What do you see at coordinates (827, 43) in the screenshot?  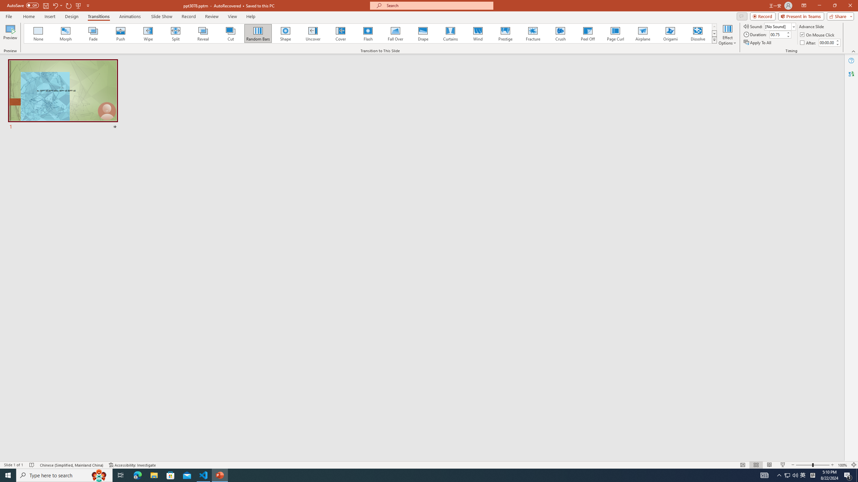 I see `After` at bounding box center [827, 43].